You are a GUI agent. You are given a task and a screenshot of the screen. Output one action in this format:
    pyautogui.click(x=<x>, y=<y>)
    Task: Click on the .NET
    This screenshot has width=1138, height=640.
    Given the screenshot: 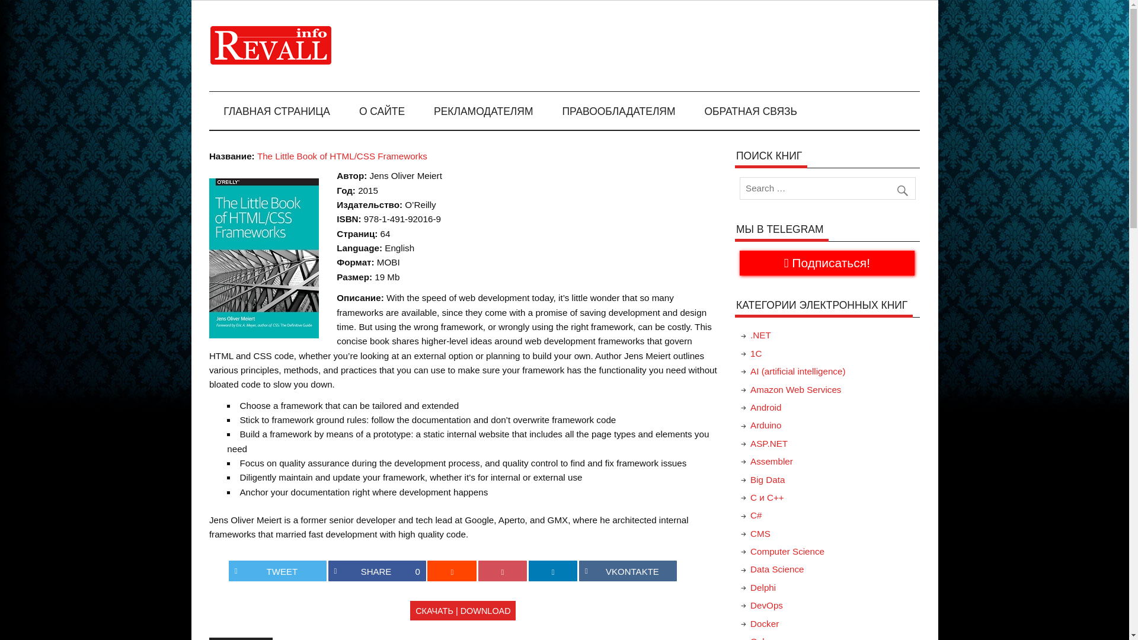 What is the action you would take?
    pyautogui.click(x=760, y=335)
    